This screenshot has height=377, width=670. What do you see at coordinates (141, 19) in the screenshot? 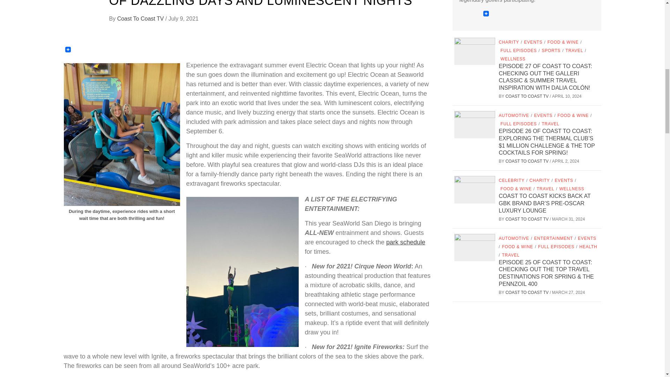
I see `Coast To Coast TV` at bounding box center [141, 19].